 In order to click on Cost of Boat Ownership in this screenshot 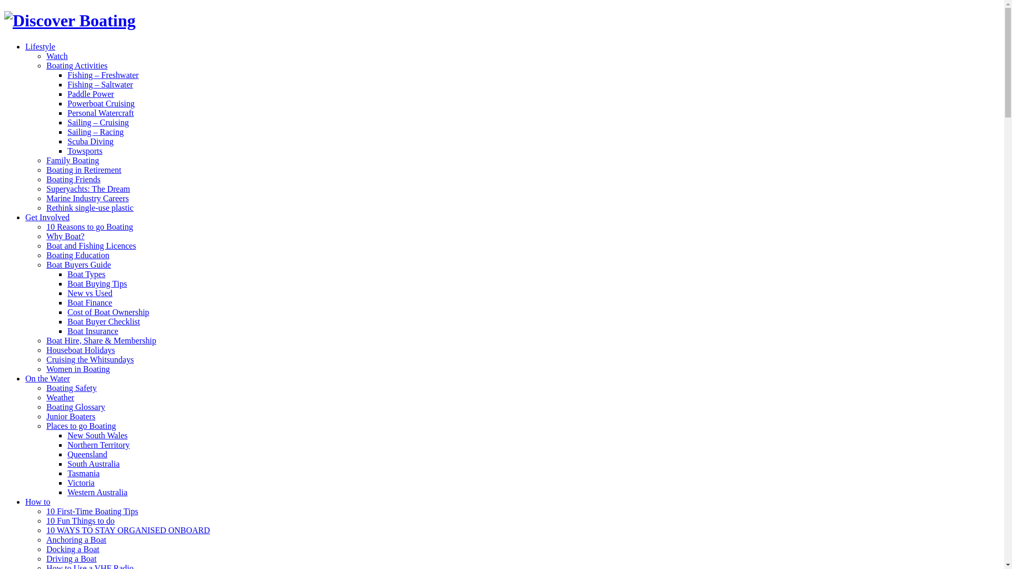, I will do `click(109, 312)`.